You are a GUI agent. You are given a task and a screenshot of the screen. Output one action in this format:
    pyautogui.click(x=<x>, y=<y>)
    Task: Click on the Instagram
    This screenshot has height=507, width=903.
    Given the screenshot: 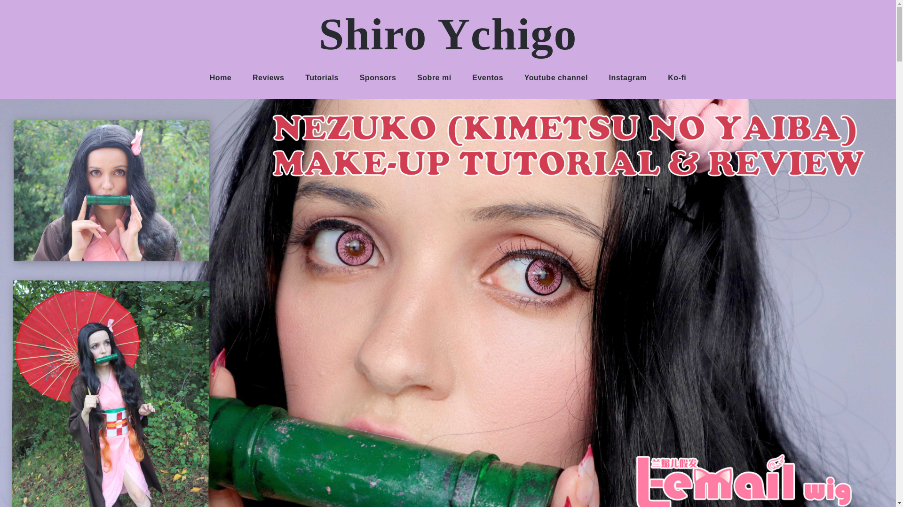 What is the action you would take?
    pyautogui.click(x=627, y=77)
    